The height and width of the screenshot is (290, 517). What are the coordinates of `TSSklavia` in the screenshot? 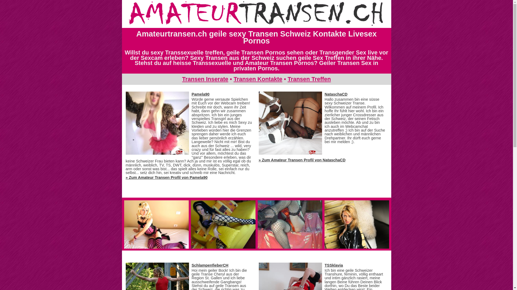 It's located at (334, 265).